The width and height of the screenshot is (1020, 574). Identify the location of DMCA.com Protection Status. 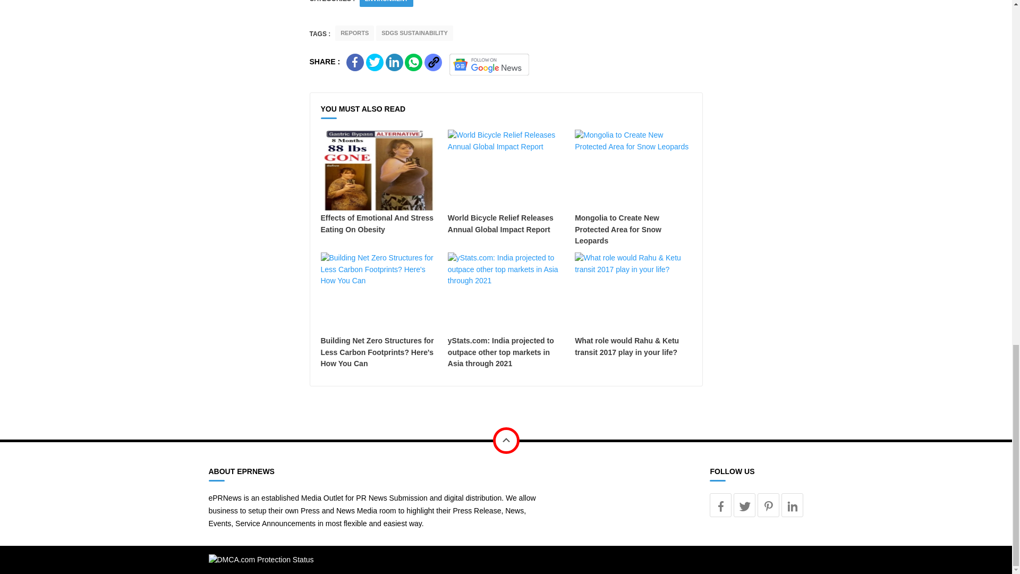
(260, 559).